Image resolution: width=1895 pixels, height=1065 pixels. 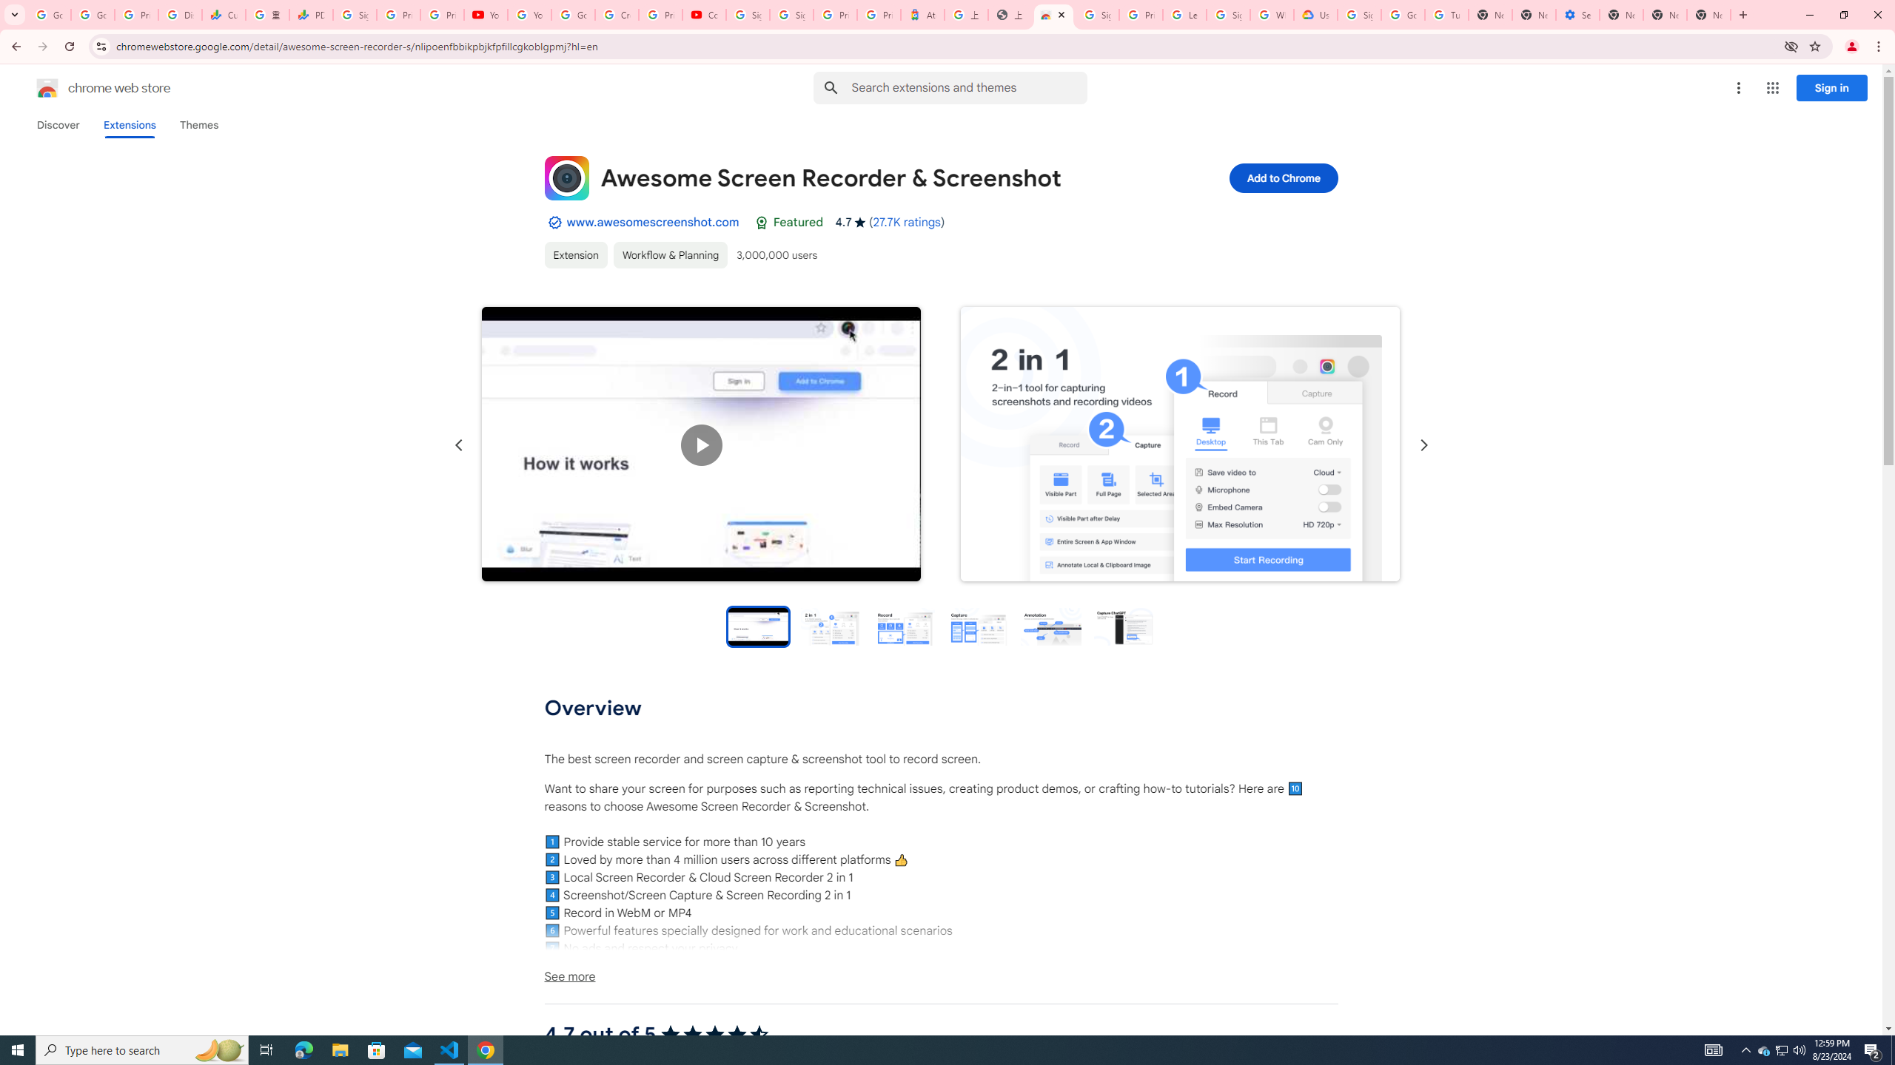 What do you see at coordinates (1282, 177) in the screenshot?
I see `Add to Chrome` at bounding box center [1282, 177].